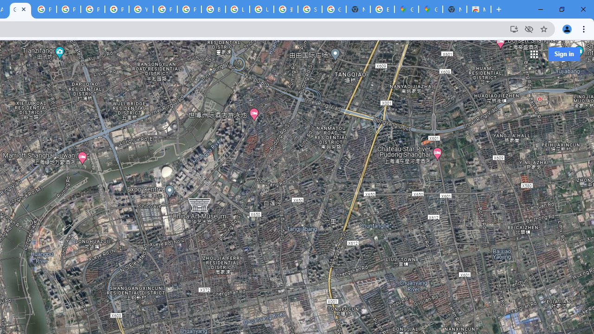 Image resolution: width=594 pixels, height=334 pixels. Describe the element at coordinates (382, 9) in the screenshot. I see `Explore new street-level details - Google Maps Help` at that location.